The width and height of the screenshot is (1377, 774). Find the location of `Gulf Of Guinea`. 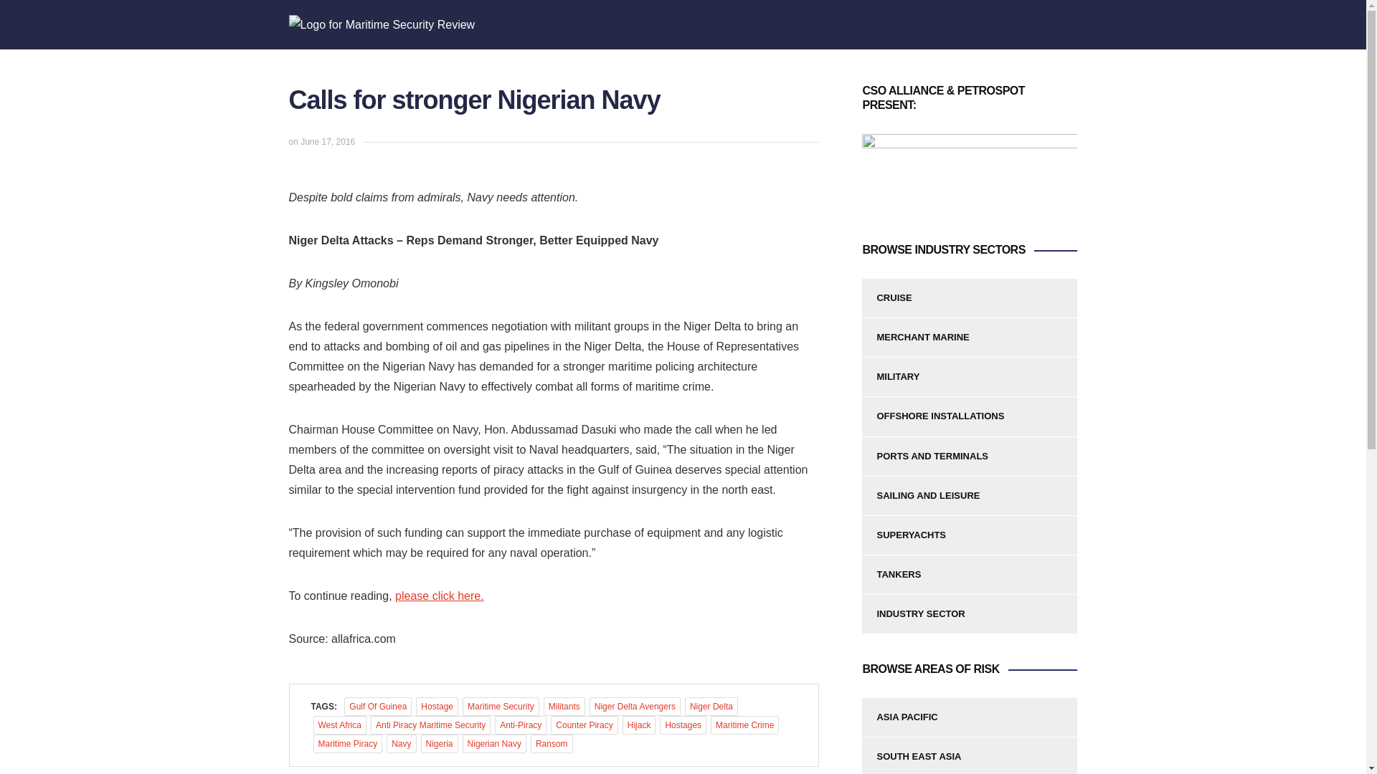

Gulf Of Guinea is located at coordinates (378, 707).